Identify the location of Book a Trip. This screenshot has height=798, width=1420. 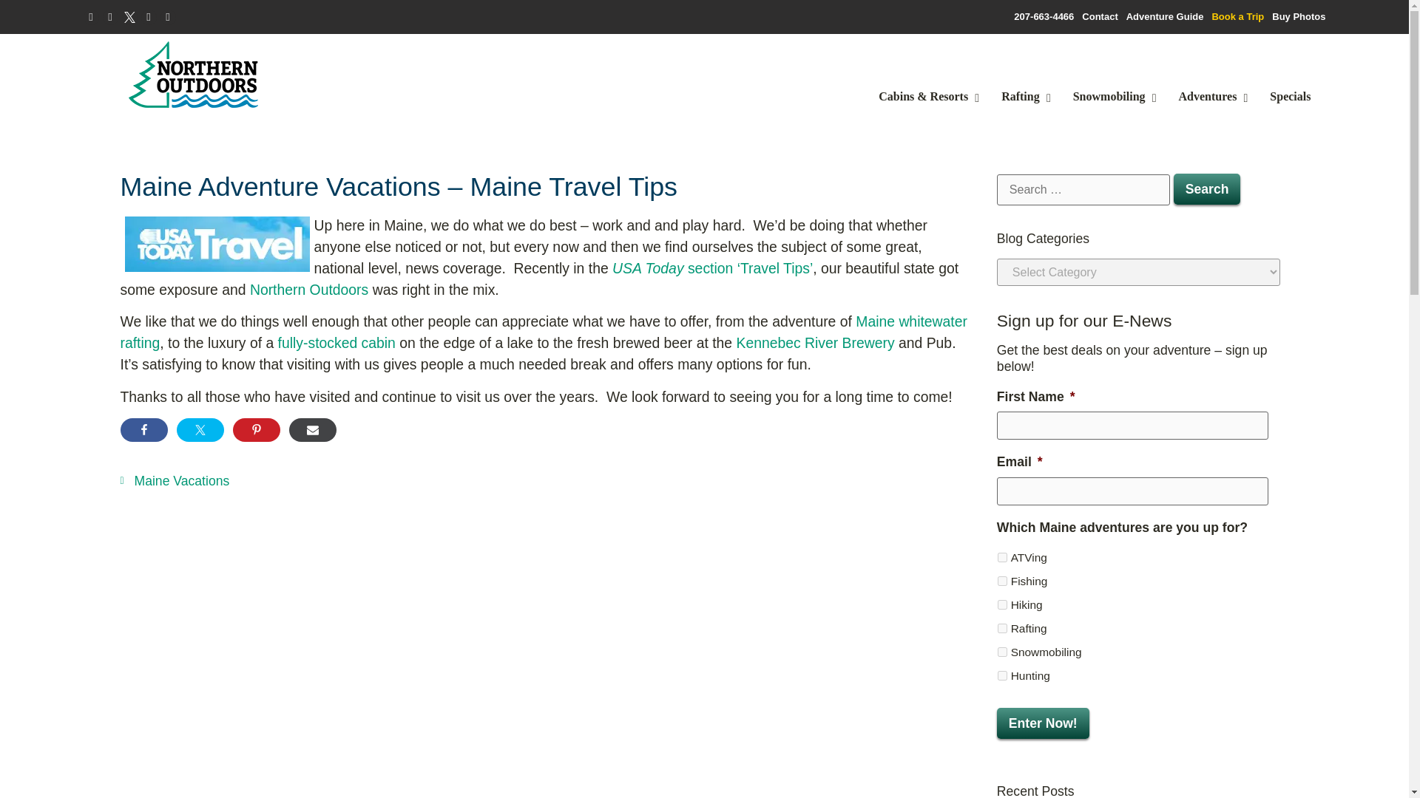
(1237, 16).